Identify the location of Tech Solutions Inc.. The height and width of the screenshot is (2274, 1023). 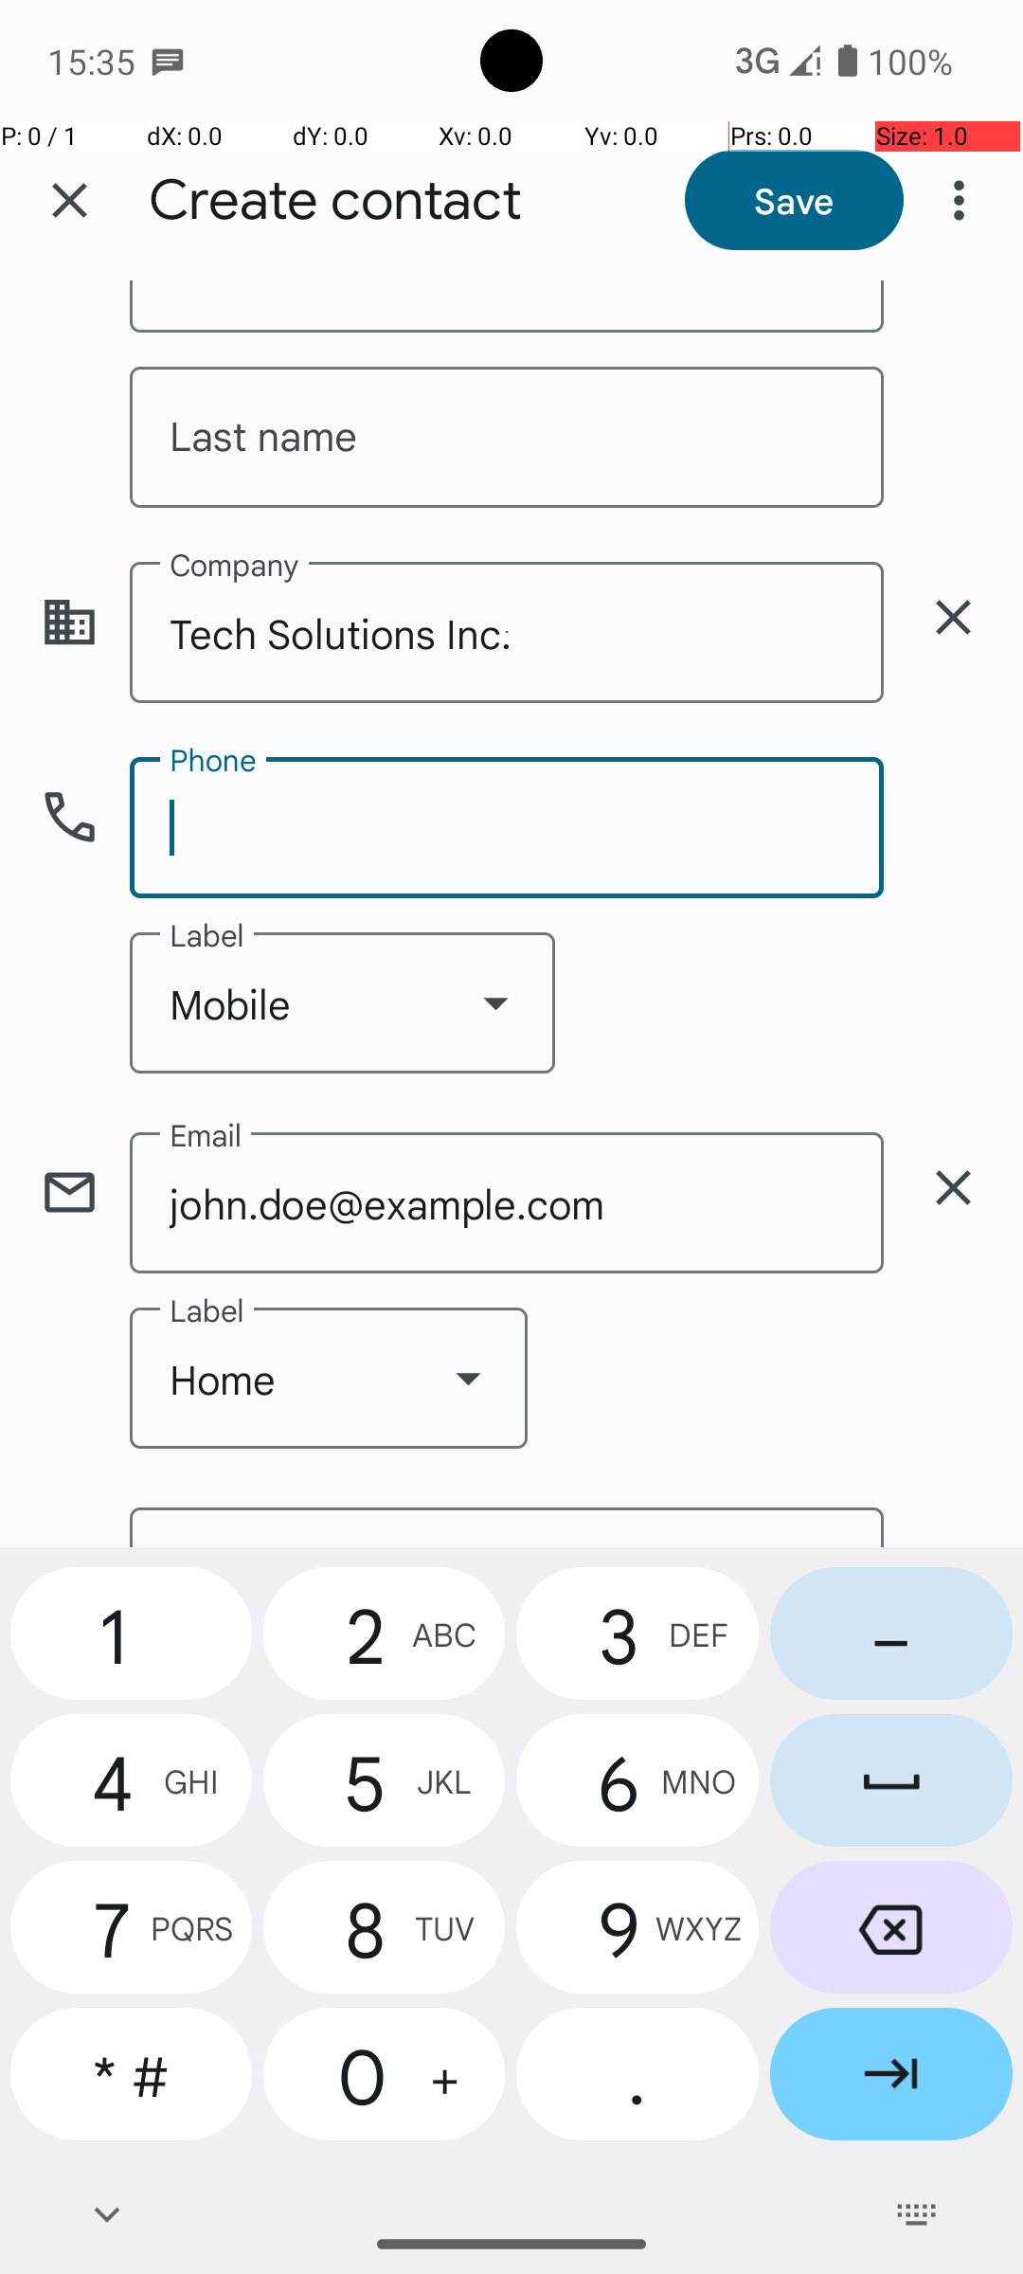
(507, 633).